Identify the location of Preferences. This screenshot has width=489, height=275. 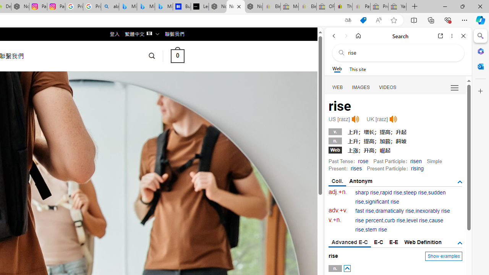
(455, 87).